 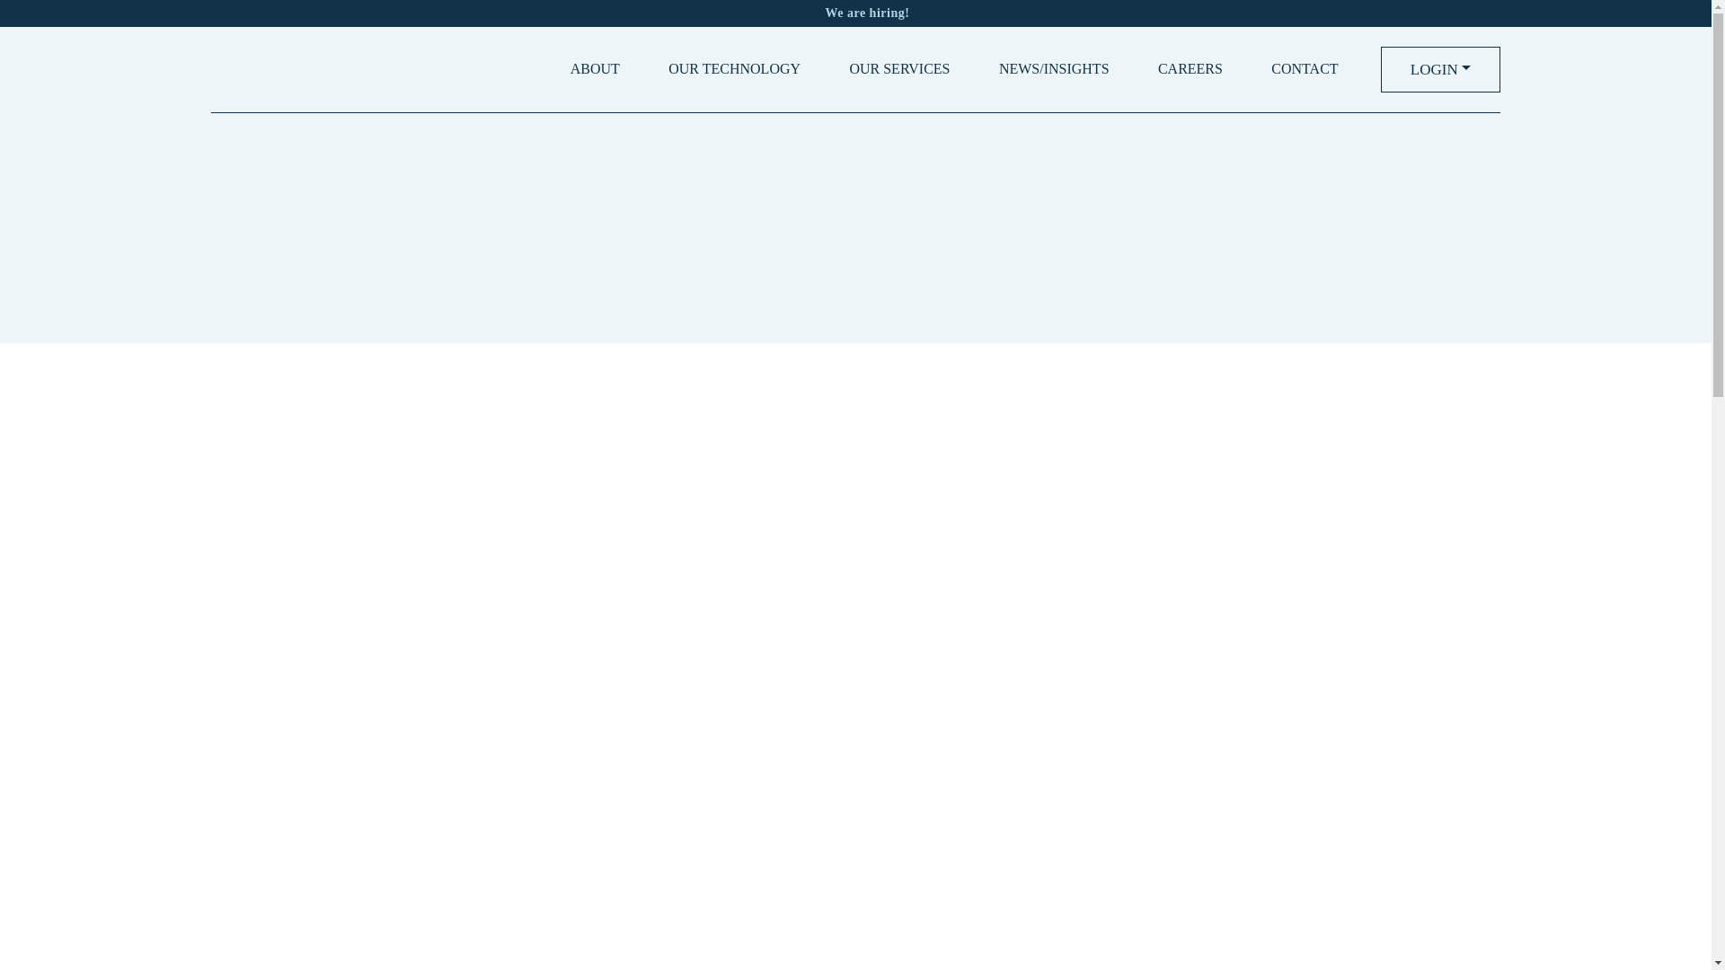 I want to click on We are hiring!, so click(x=855, y=13).